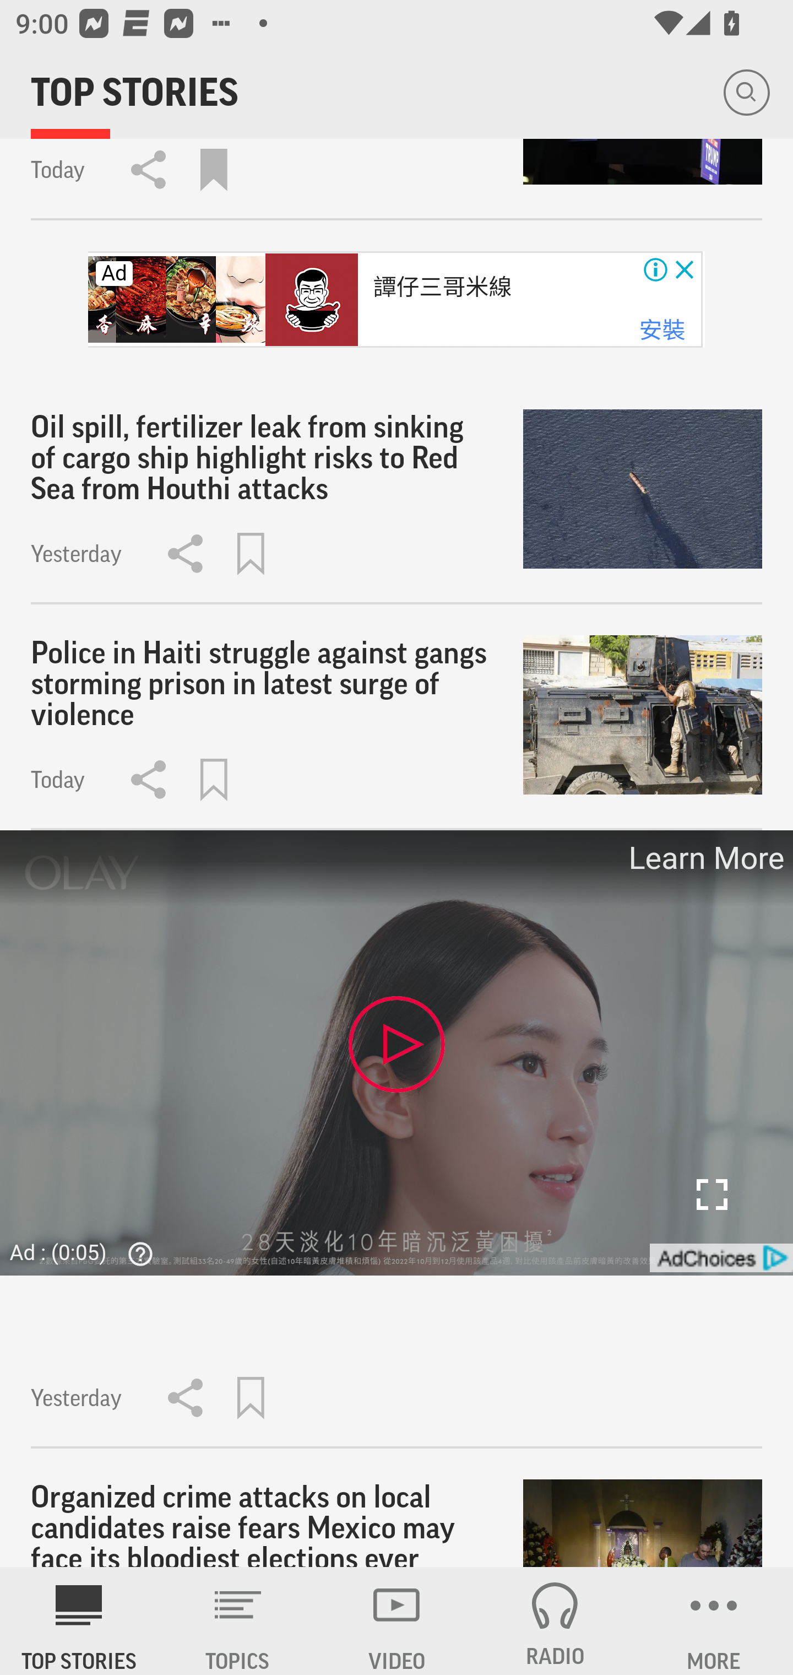  Describe the element at coordinates (88, 1252) in the screenshot. I see `Ad : (0:06) Why This Ad?` at that location.